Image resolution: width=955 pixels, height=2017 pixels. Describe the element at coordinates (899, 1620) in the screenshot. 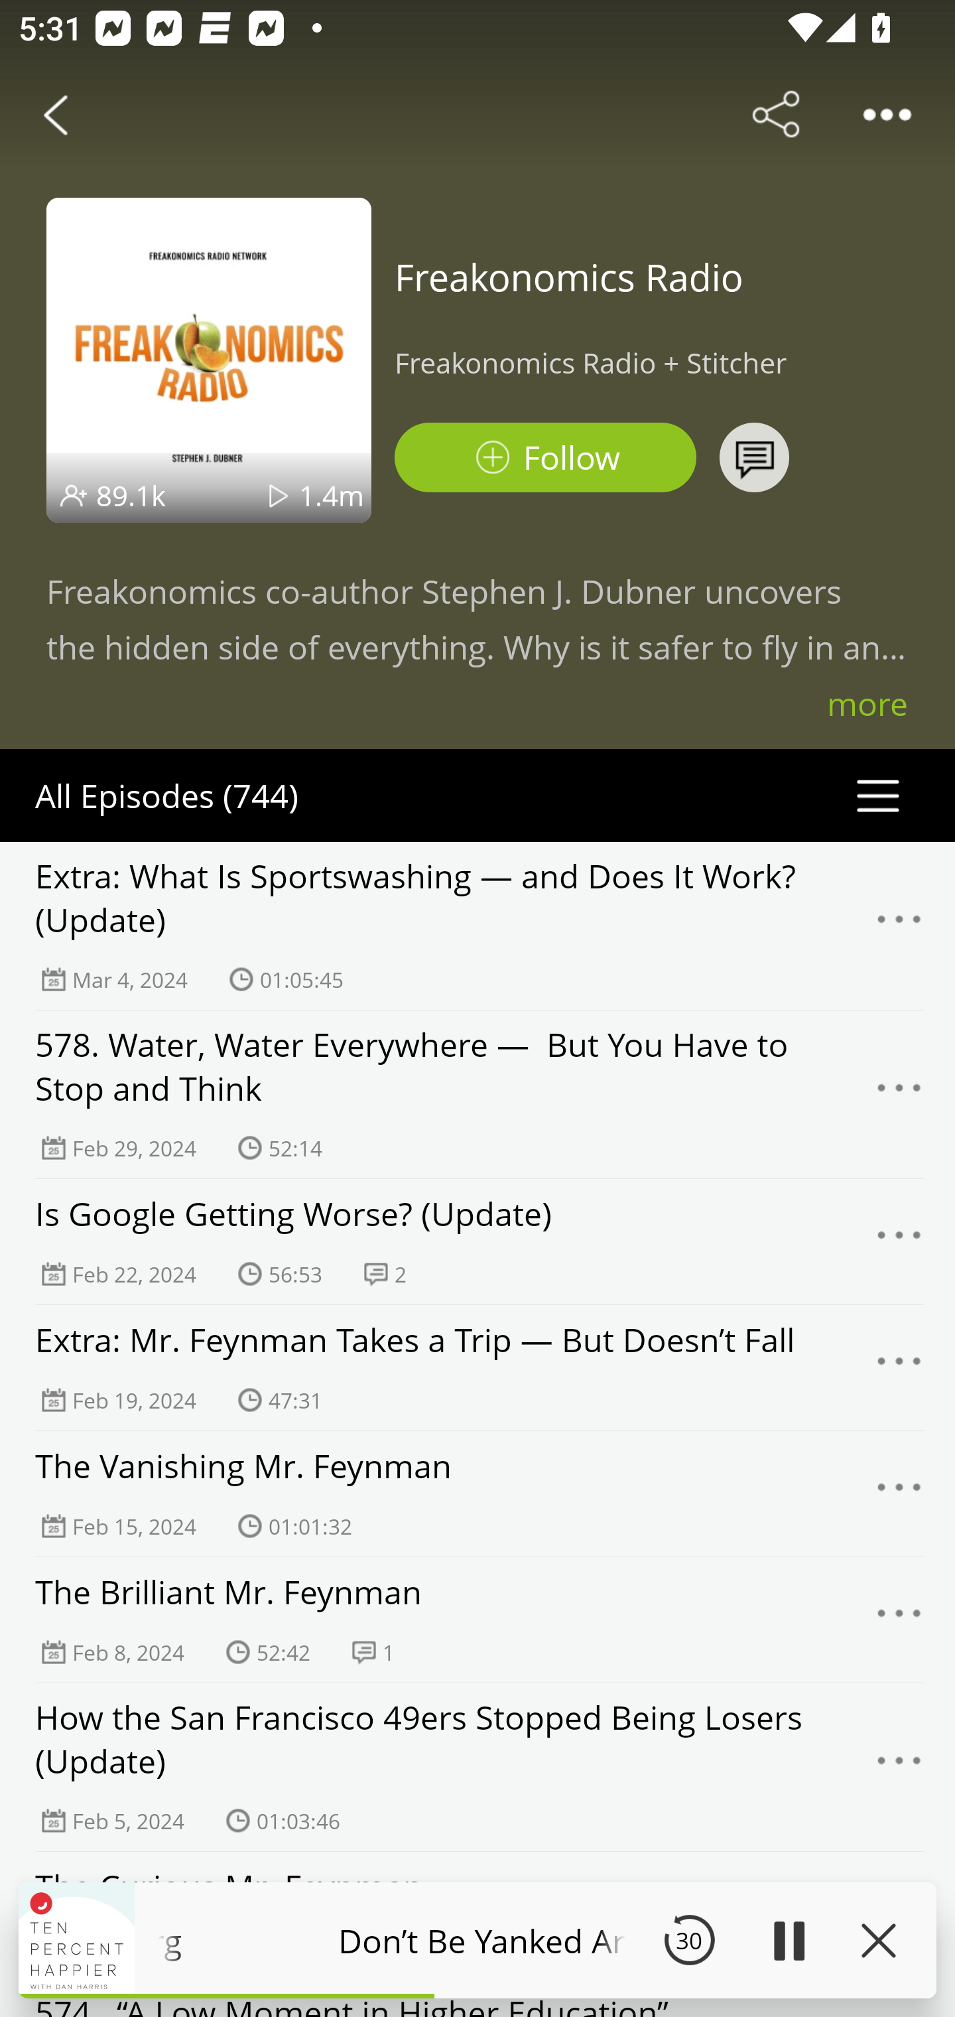

I see `Menu` at that location.